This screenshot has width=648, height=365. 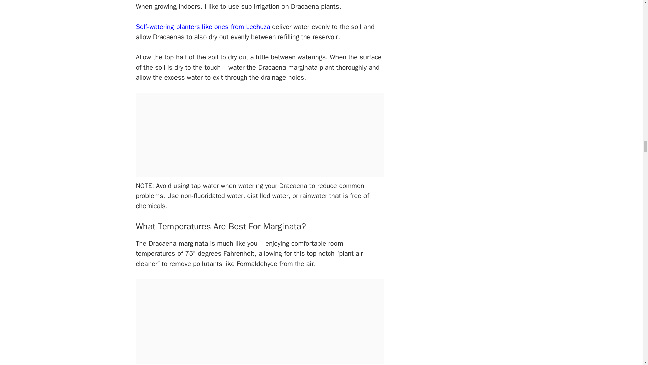 What do you see at coordinates (202, 26) in the screenshot?
I see `Self-watering planters like ones from Lechuza` at bounding box center [202, 26].